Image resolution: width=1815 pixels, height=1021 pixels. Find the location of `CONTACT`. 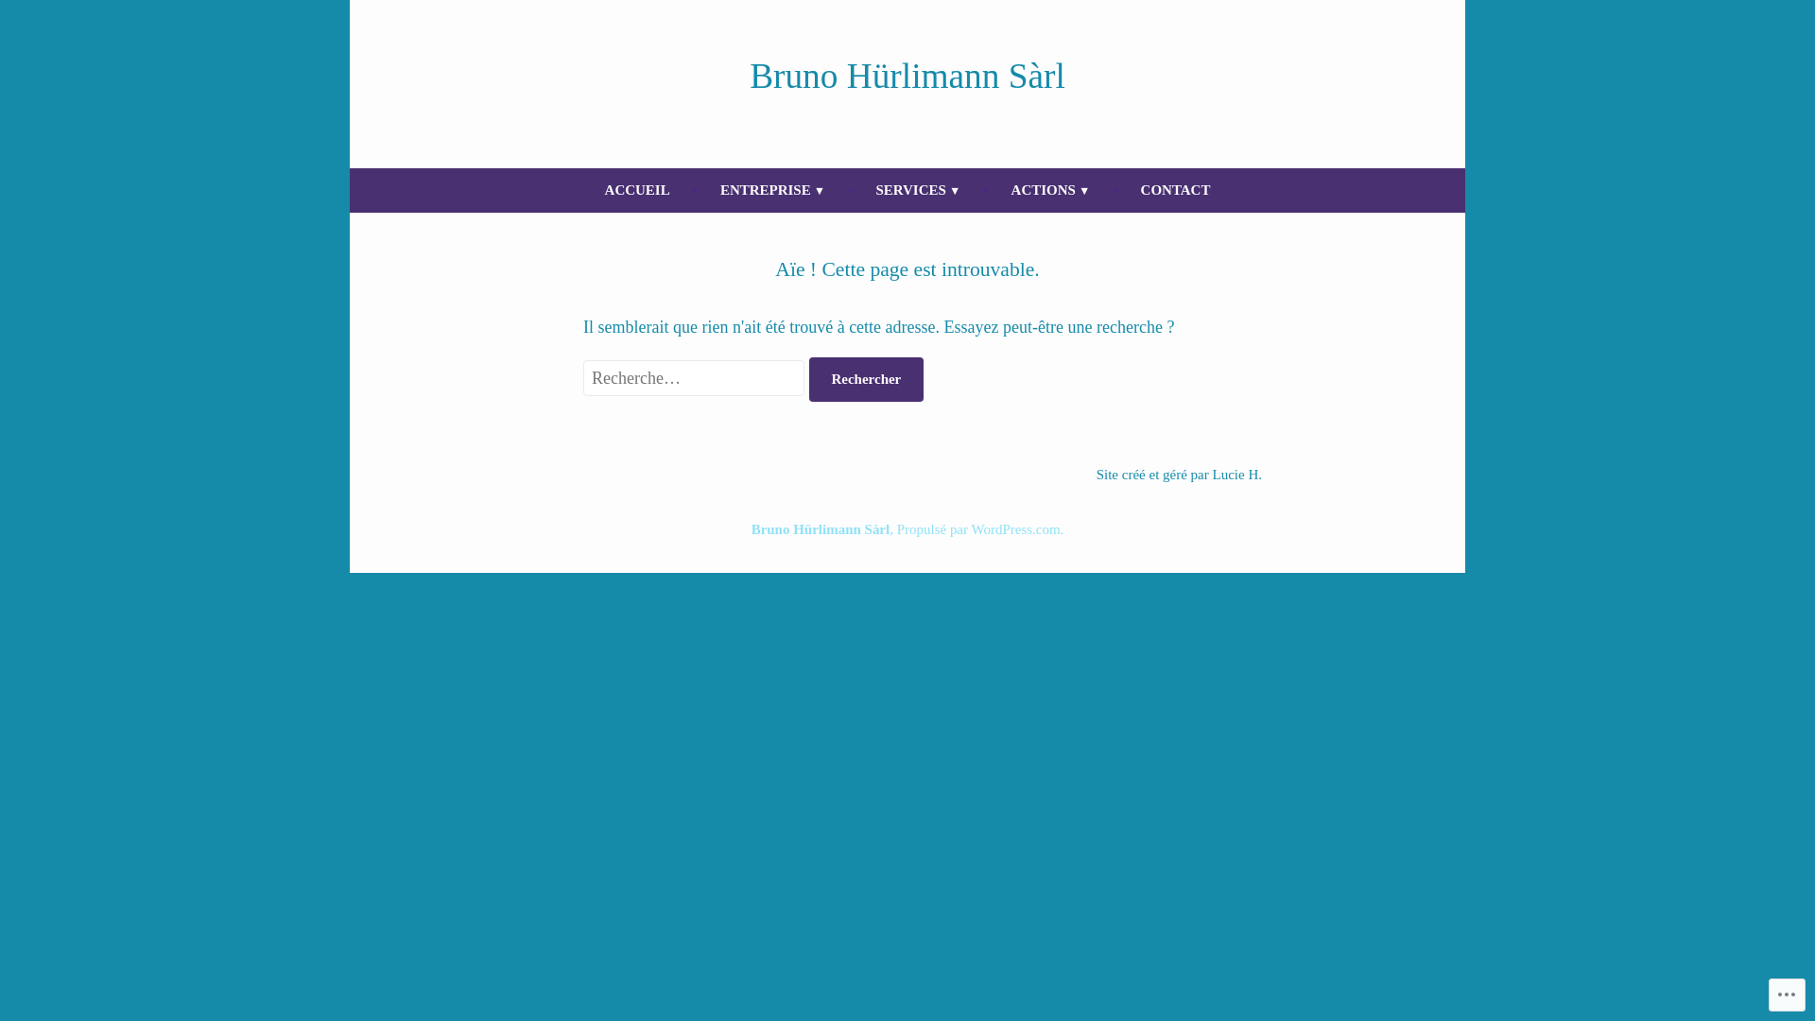

CONTACT is located at coordinates (1176, 191).